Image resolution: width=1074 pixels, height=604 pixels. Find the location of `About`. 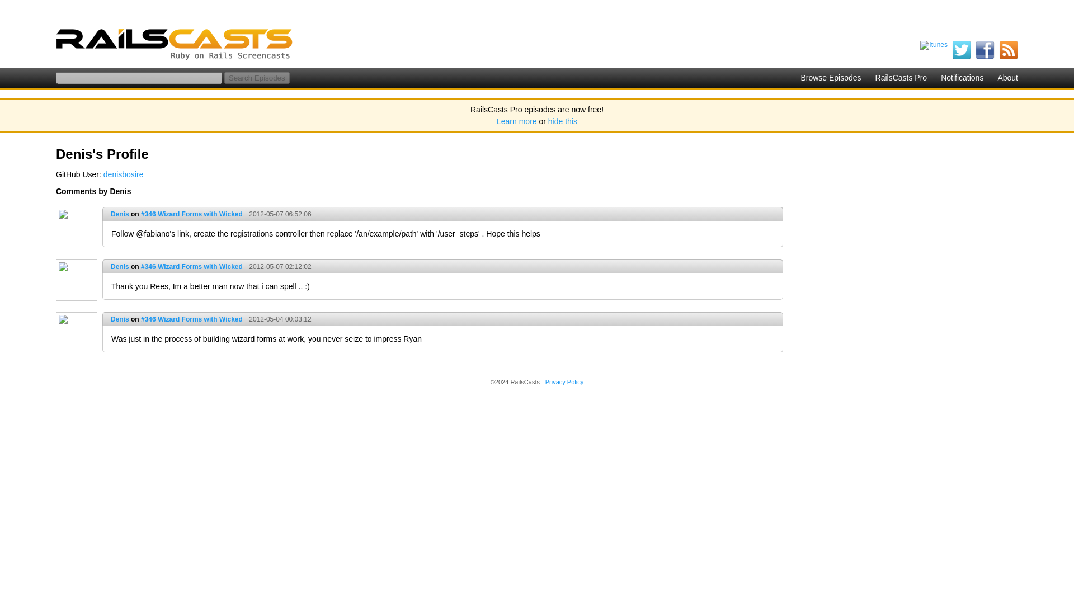

About is located at coordinates (1008, 77).